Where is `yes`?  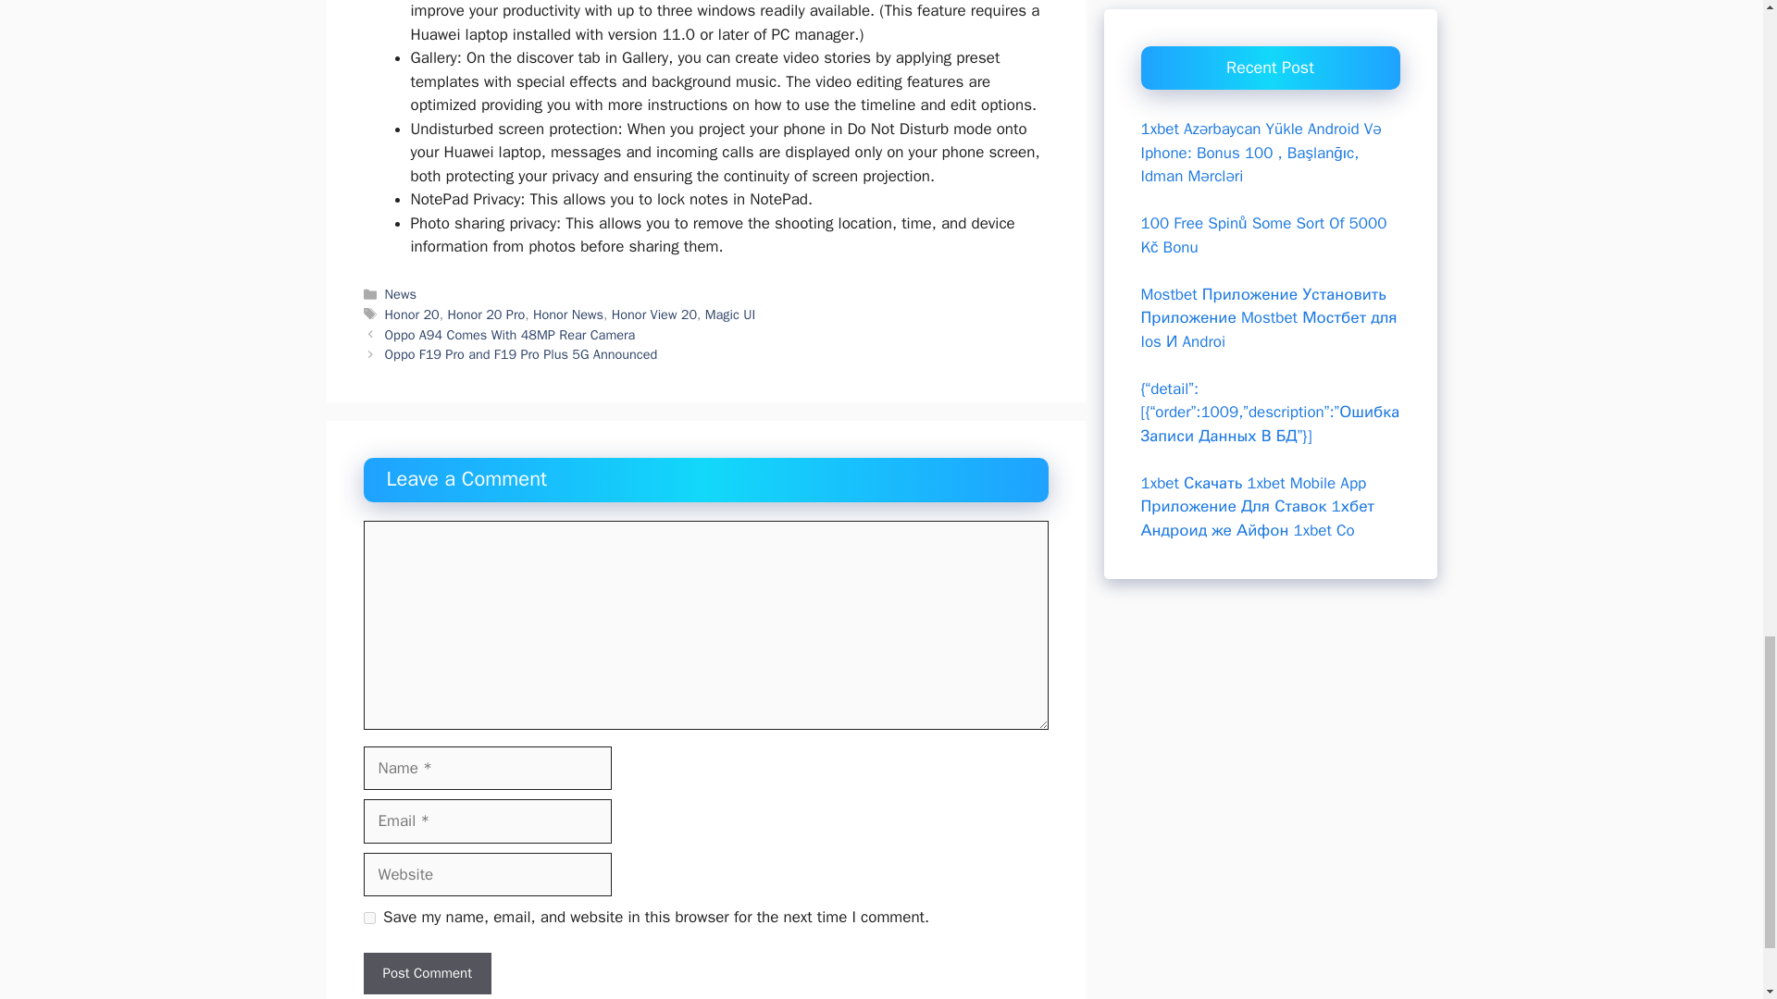
yes is located at coordinates (368, 918).